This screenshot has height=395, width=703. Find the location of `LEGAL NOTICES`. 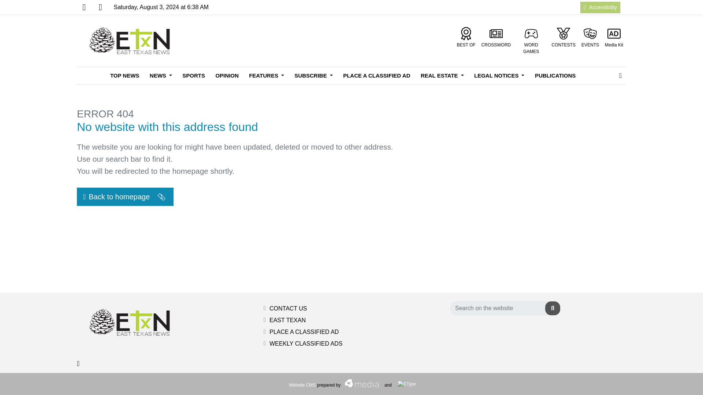

LEGAL NOTICES is located at coordinates (499, 76).